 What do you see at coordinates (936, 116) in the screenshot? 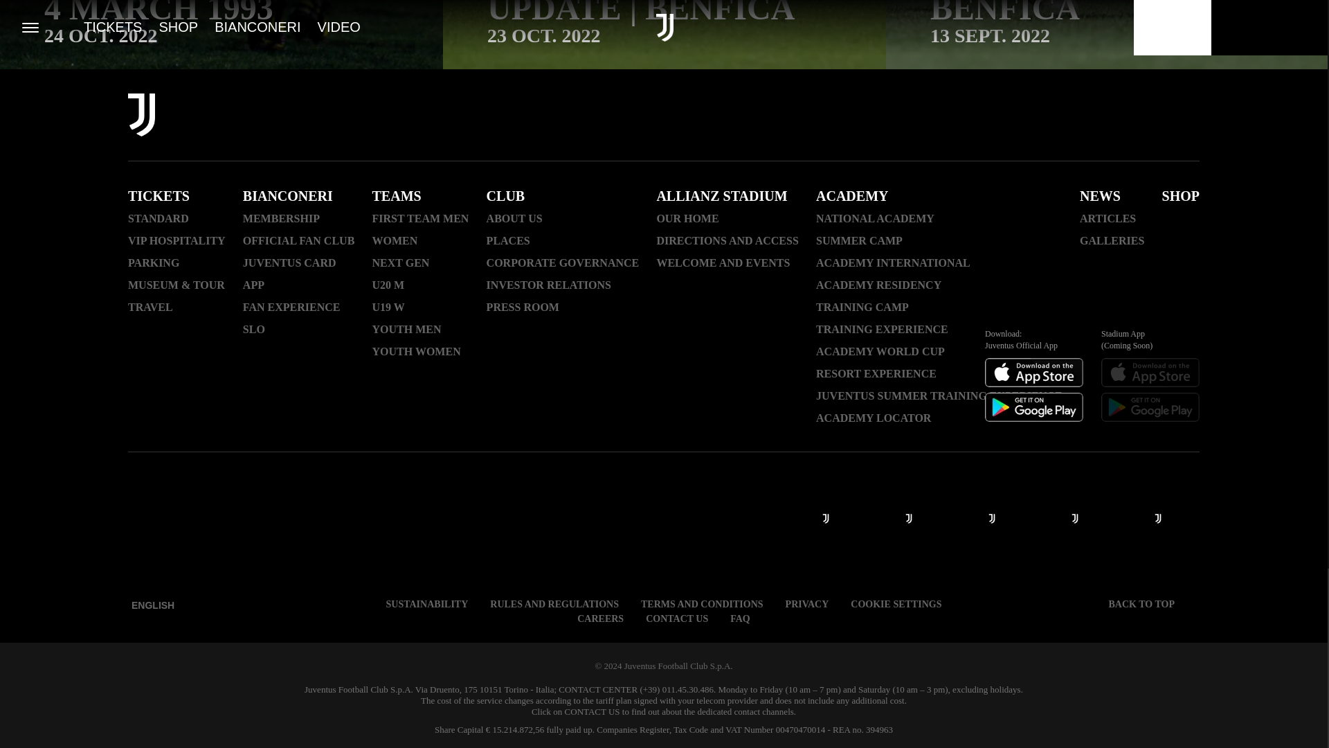
I see `Facebook` at bounding box center [936, 116].